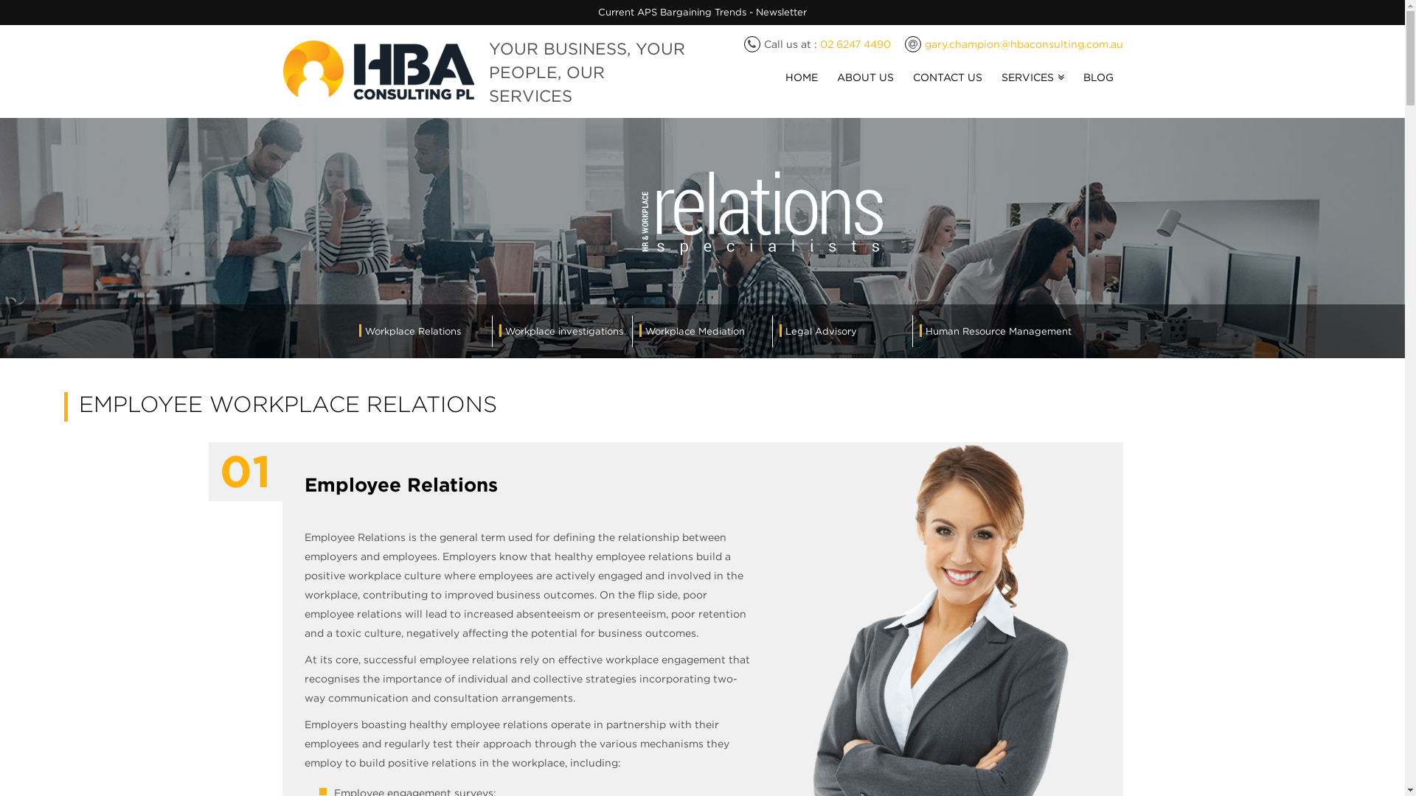 This screenshot has height=796, width=1416. What do you see at coordinates (995, 331) in the screenshot?
I see `Human Resource Management` at bounding box center [995, 331].